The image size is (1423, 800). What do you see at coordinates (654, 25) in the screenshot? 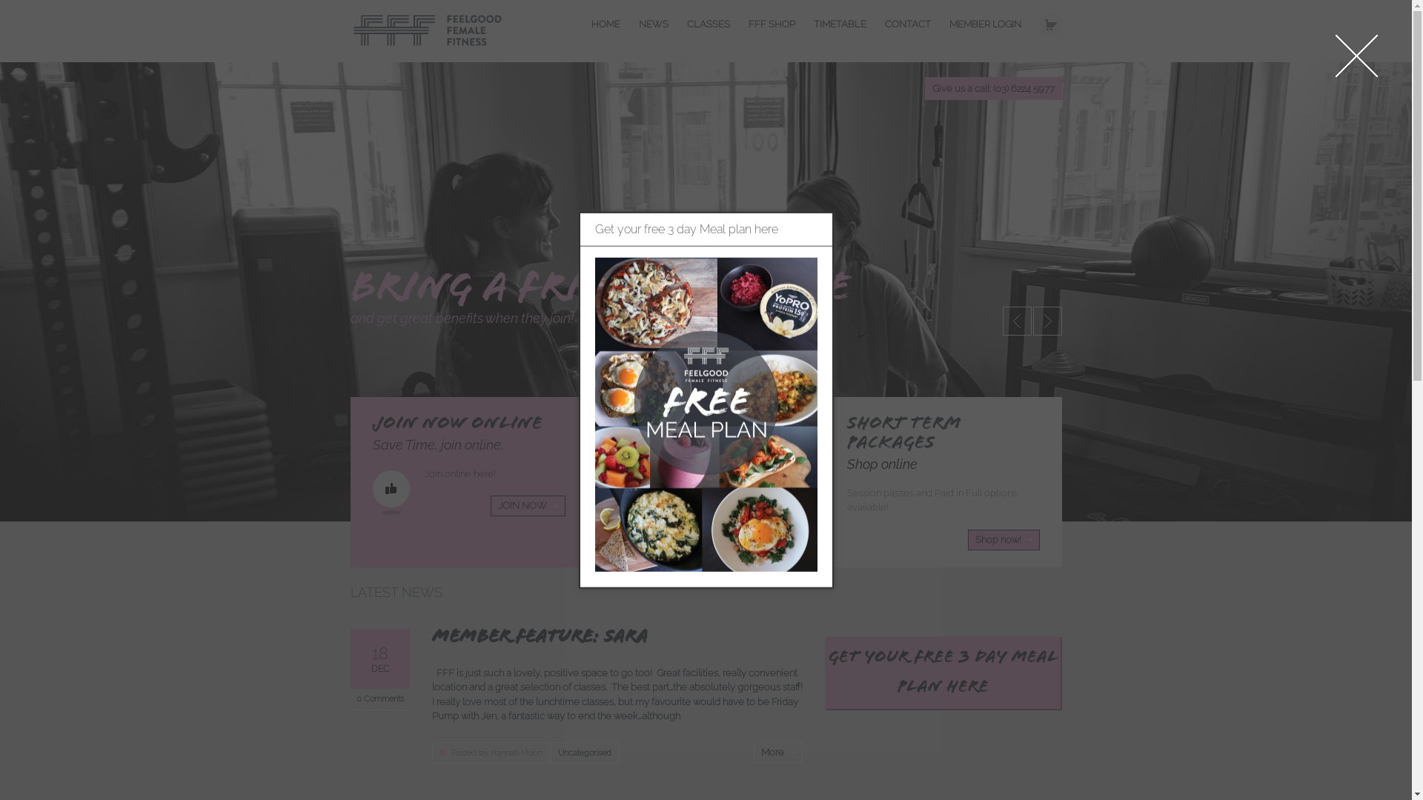
I see `NEWS` at bounding box center [654, 25].